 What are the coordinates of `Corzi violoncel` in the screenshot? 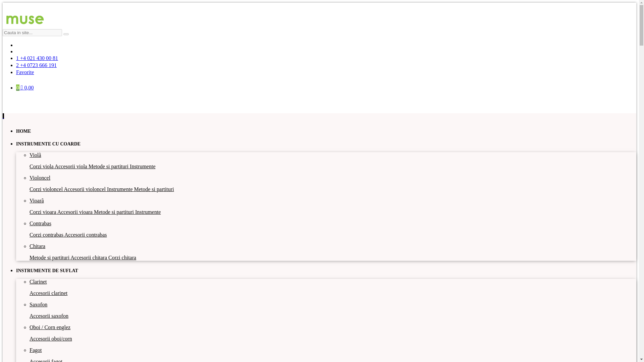 It's located at (47, 189).